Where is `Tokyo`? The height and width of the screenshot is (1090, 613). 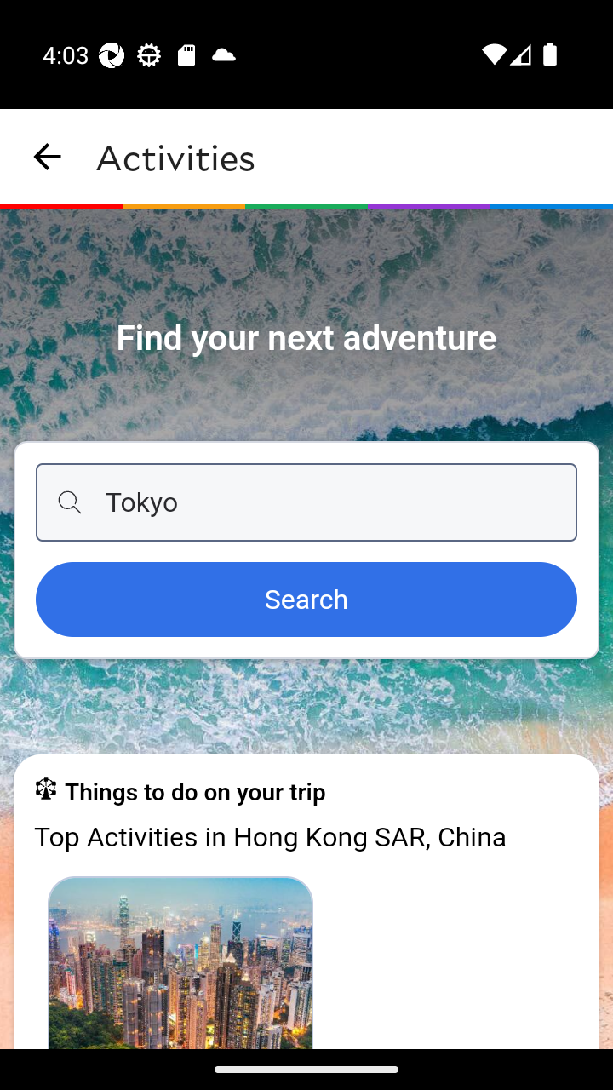 Tokyo is located at coordinates (306, 502).